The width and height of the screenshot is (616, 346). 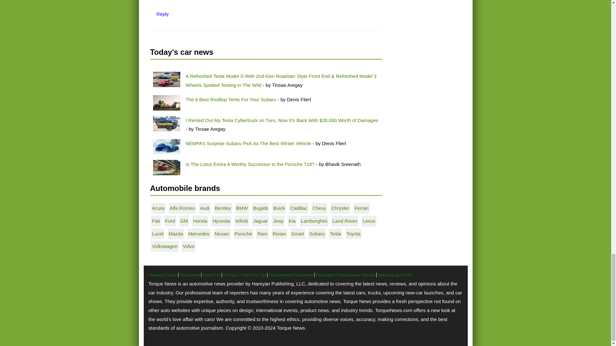 What do you see at coordinates (162, 13) in the screenshot?
I see `Reply` at bounding box center [162, 13].